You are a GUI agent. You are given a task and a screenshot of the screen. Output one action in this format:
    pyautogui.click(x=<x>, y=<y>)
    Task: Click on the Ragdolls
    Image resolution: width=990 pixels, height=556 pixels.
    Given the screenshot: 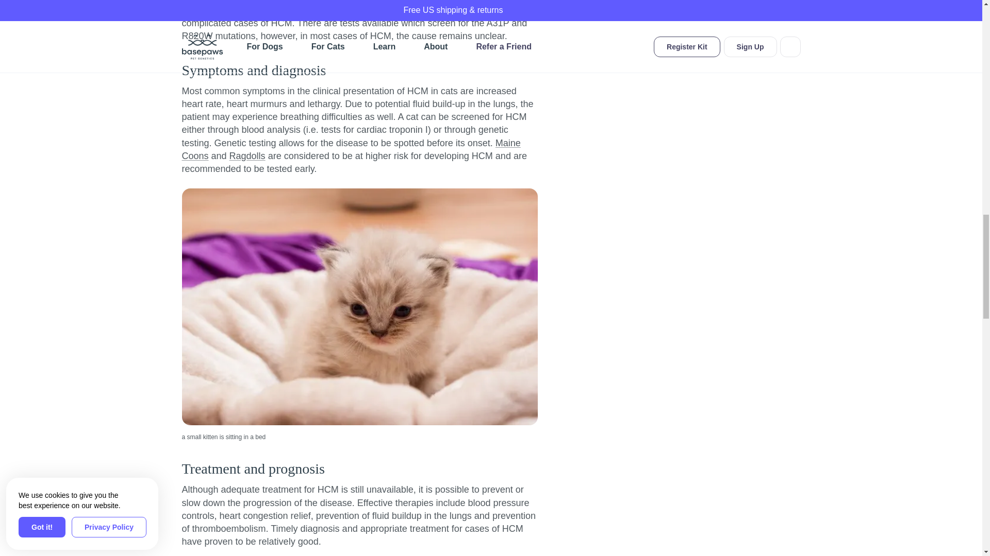 What is the action you would take?
    pyautogui.click(x=247, y=155)
    